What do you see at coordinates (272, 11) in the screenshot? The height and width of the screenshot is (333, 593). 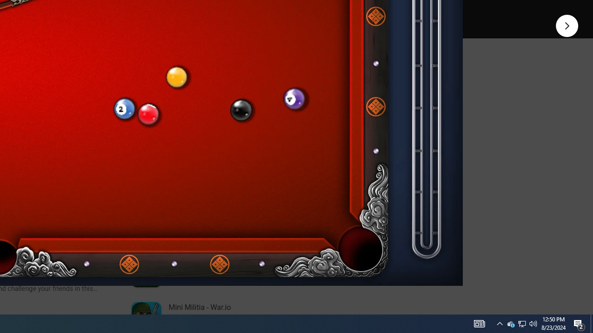 I see `Play trailer` at bounding box center [272, 11].